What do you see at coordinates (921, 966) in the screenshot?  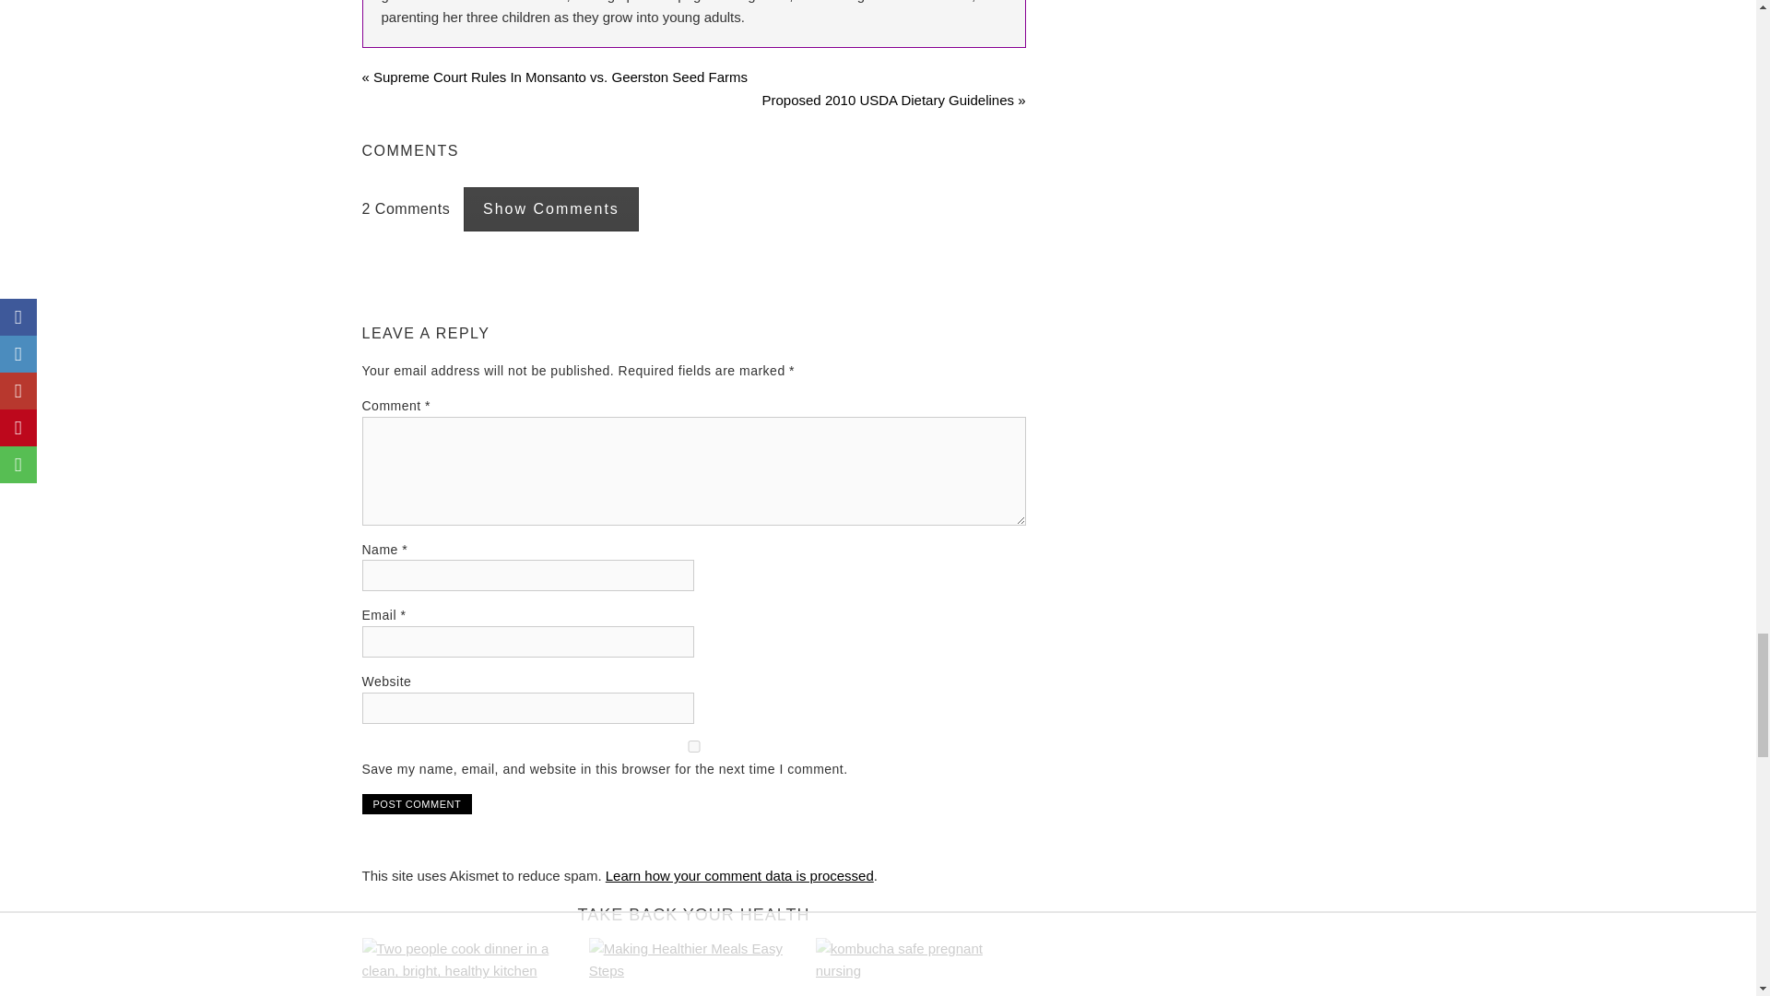 I see `Is Kombucha Safe When Pregnant or Nursing?` at bounding box center [921, 966].